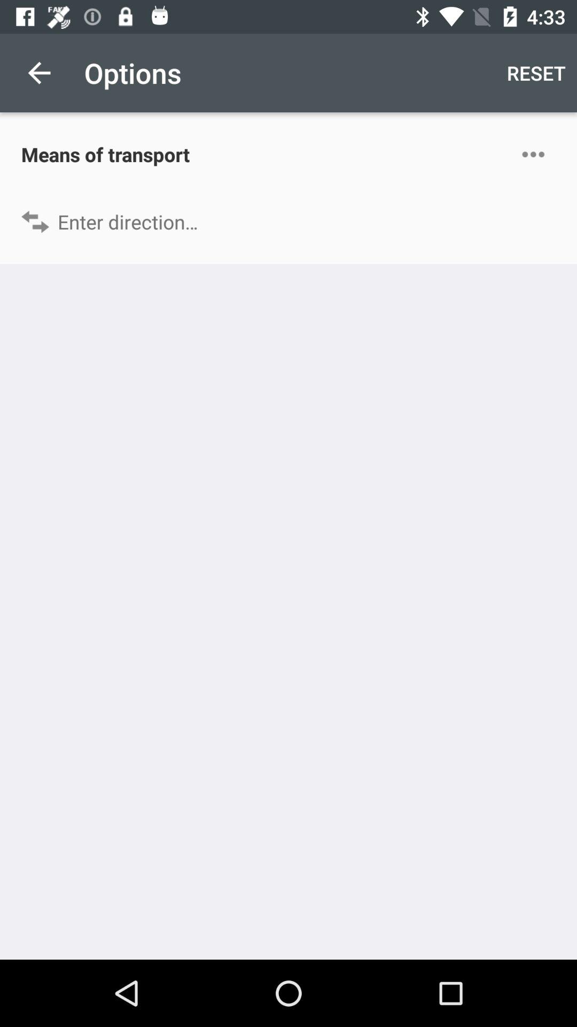 The height and width of the screenshot is (1027, 577). I want to click on choose icon to the left of options, so click(39, 73).